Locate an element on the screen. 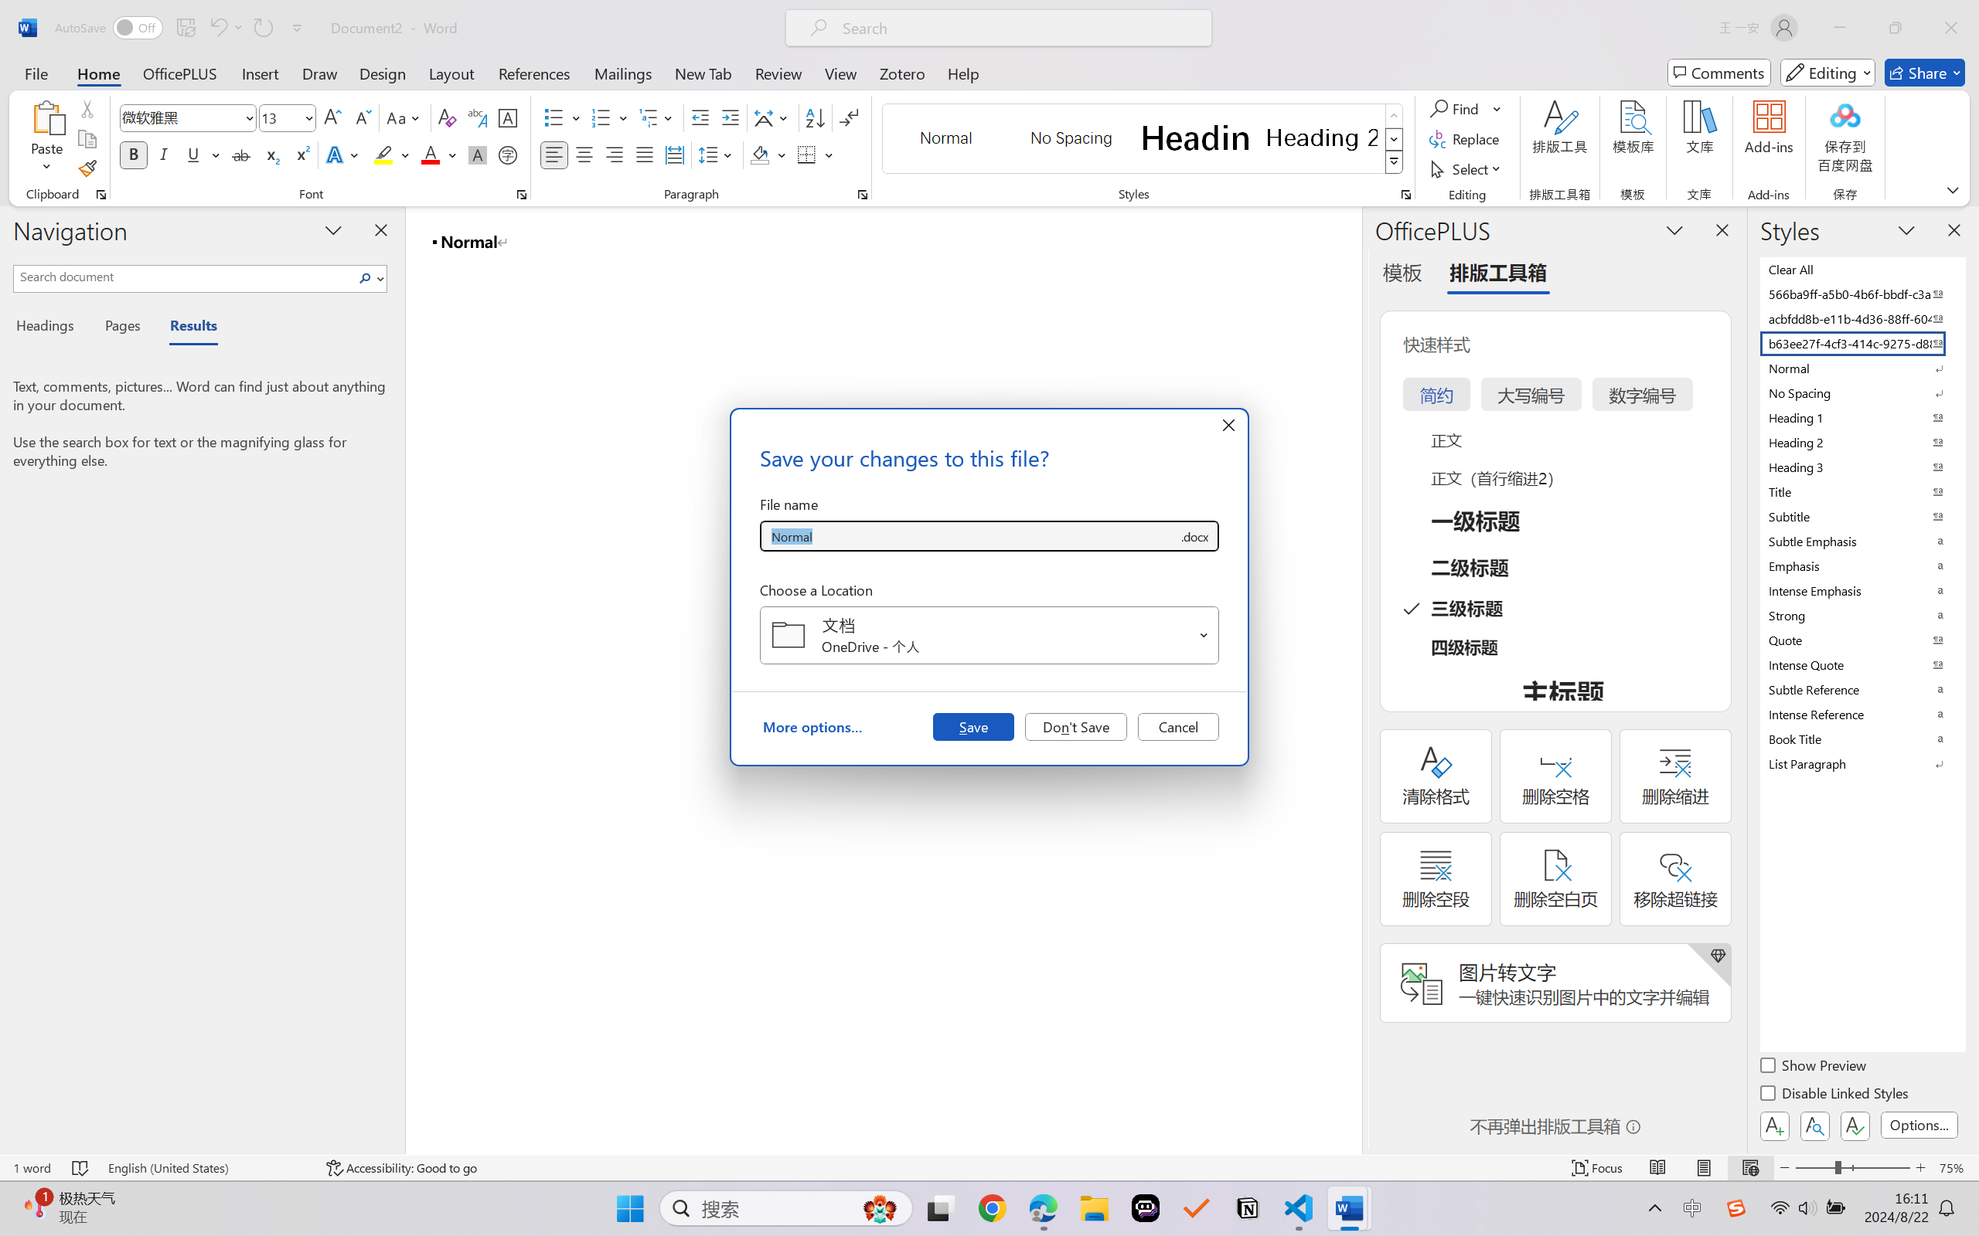 This screenshot has height=1236, width=1979. Headings is located at coordinates (51, 328).